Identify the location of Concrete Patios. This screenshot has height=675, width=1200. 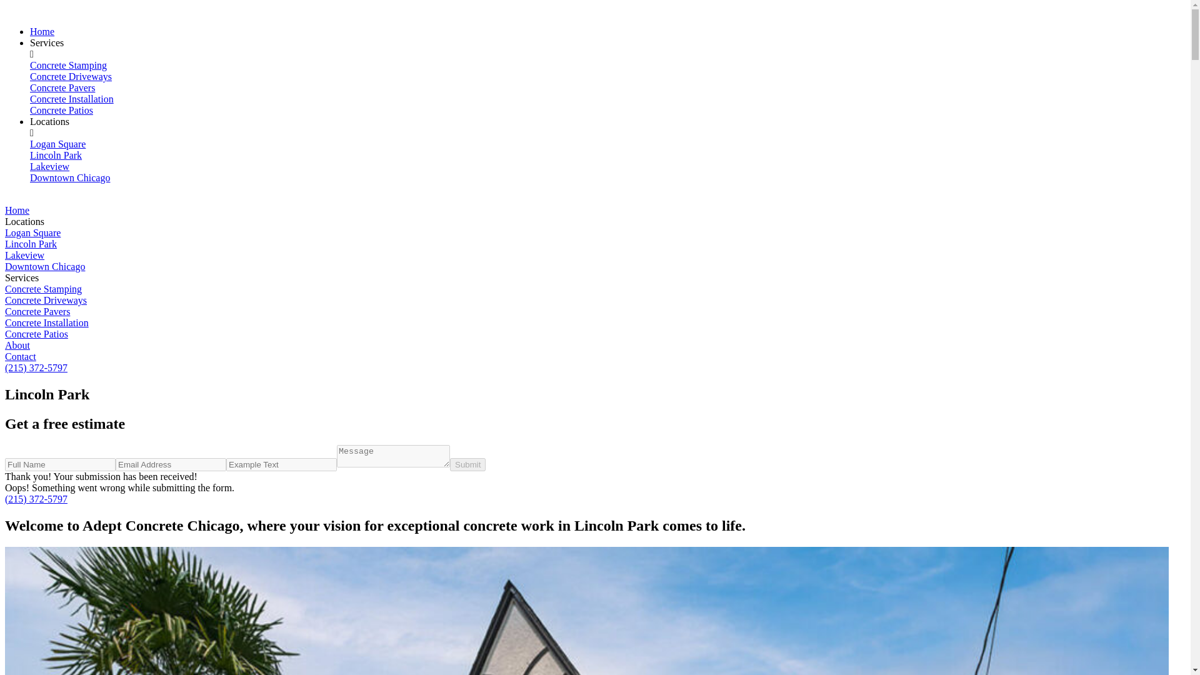
(36, 334).